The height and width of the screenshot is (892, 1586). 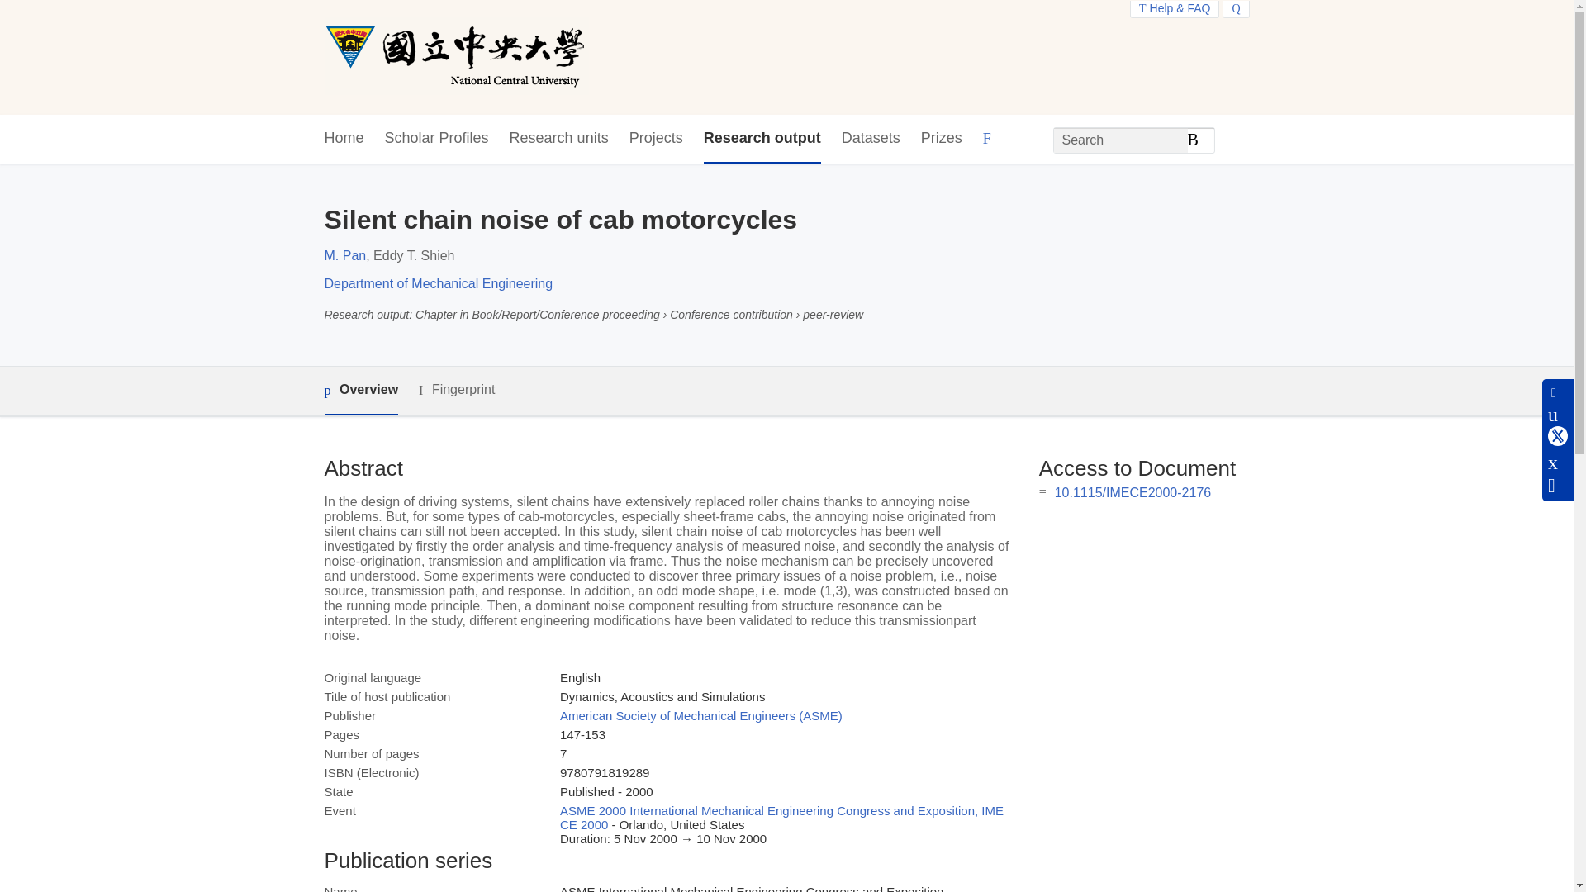 What do you see at coordinates (438, 283) in the screenshot?
I see `Department of Mechanical Engineering` at bounding box center [438, 283].